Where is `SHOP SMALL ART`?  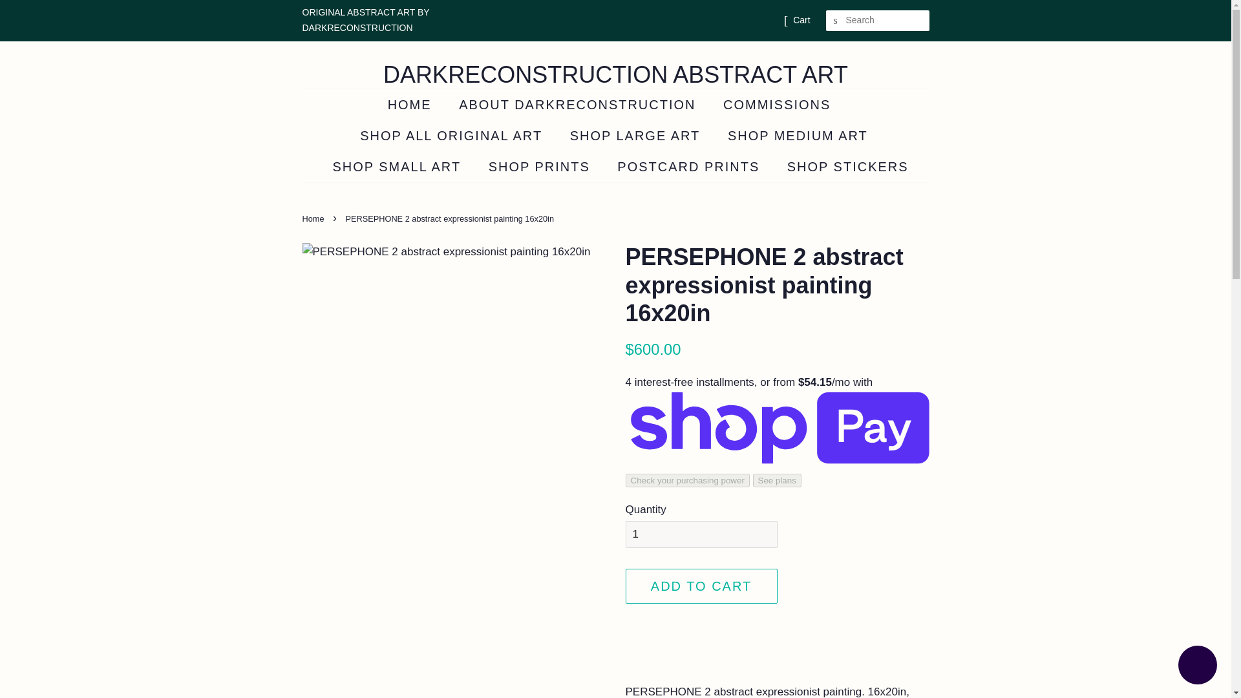 SHOP SMALL ART is located at coordinates (398, 167).